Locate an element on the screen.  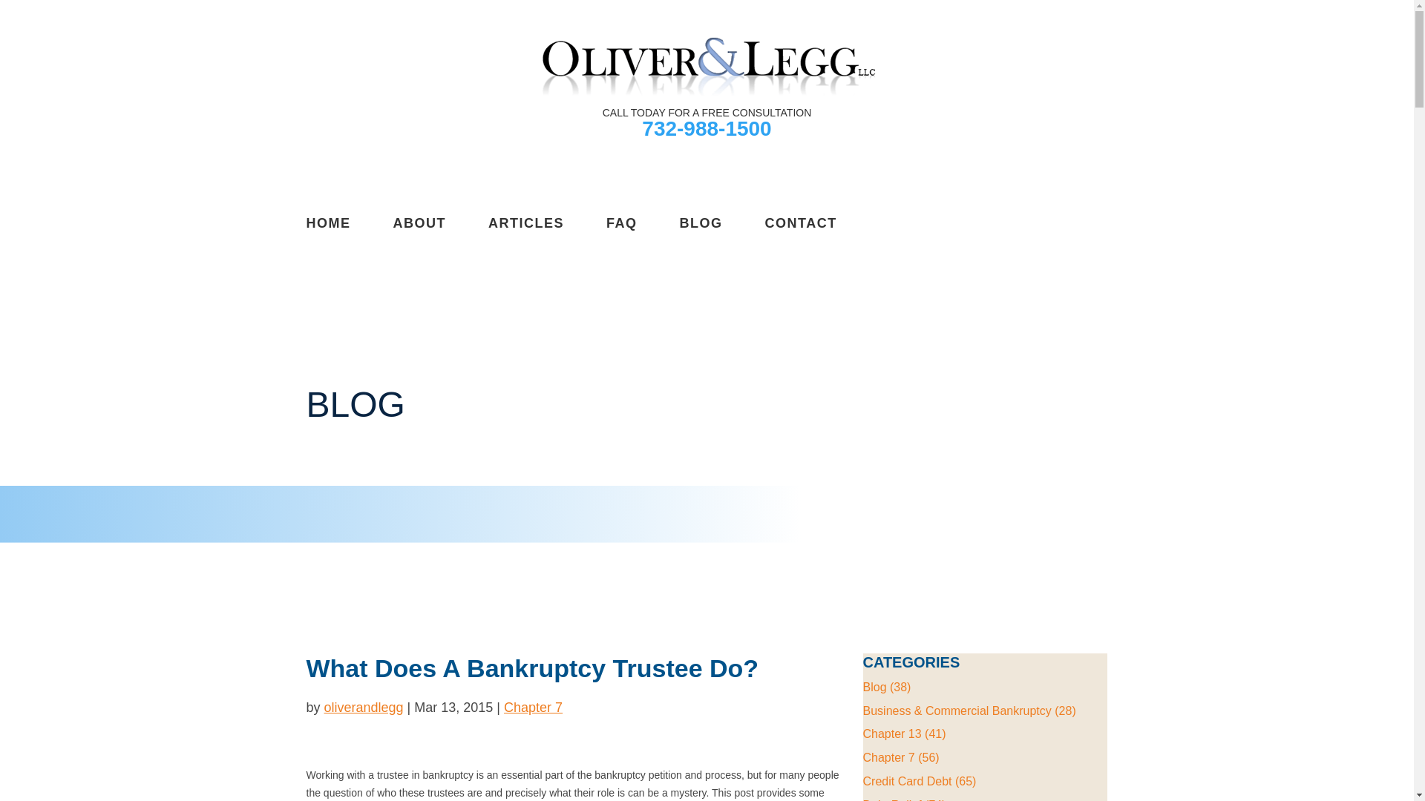
Posts by oliverandlegg is located at coordinates (364, 708).